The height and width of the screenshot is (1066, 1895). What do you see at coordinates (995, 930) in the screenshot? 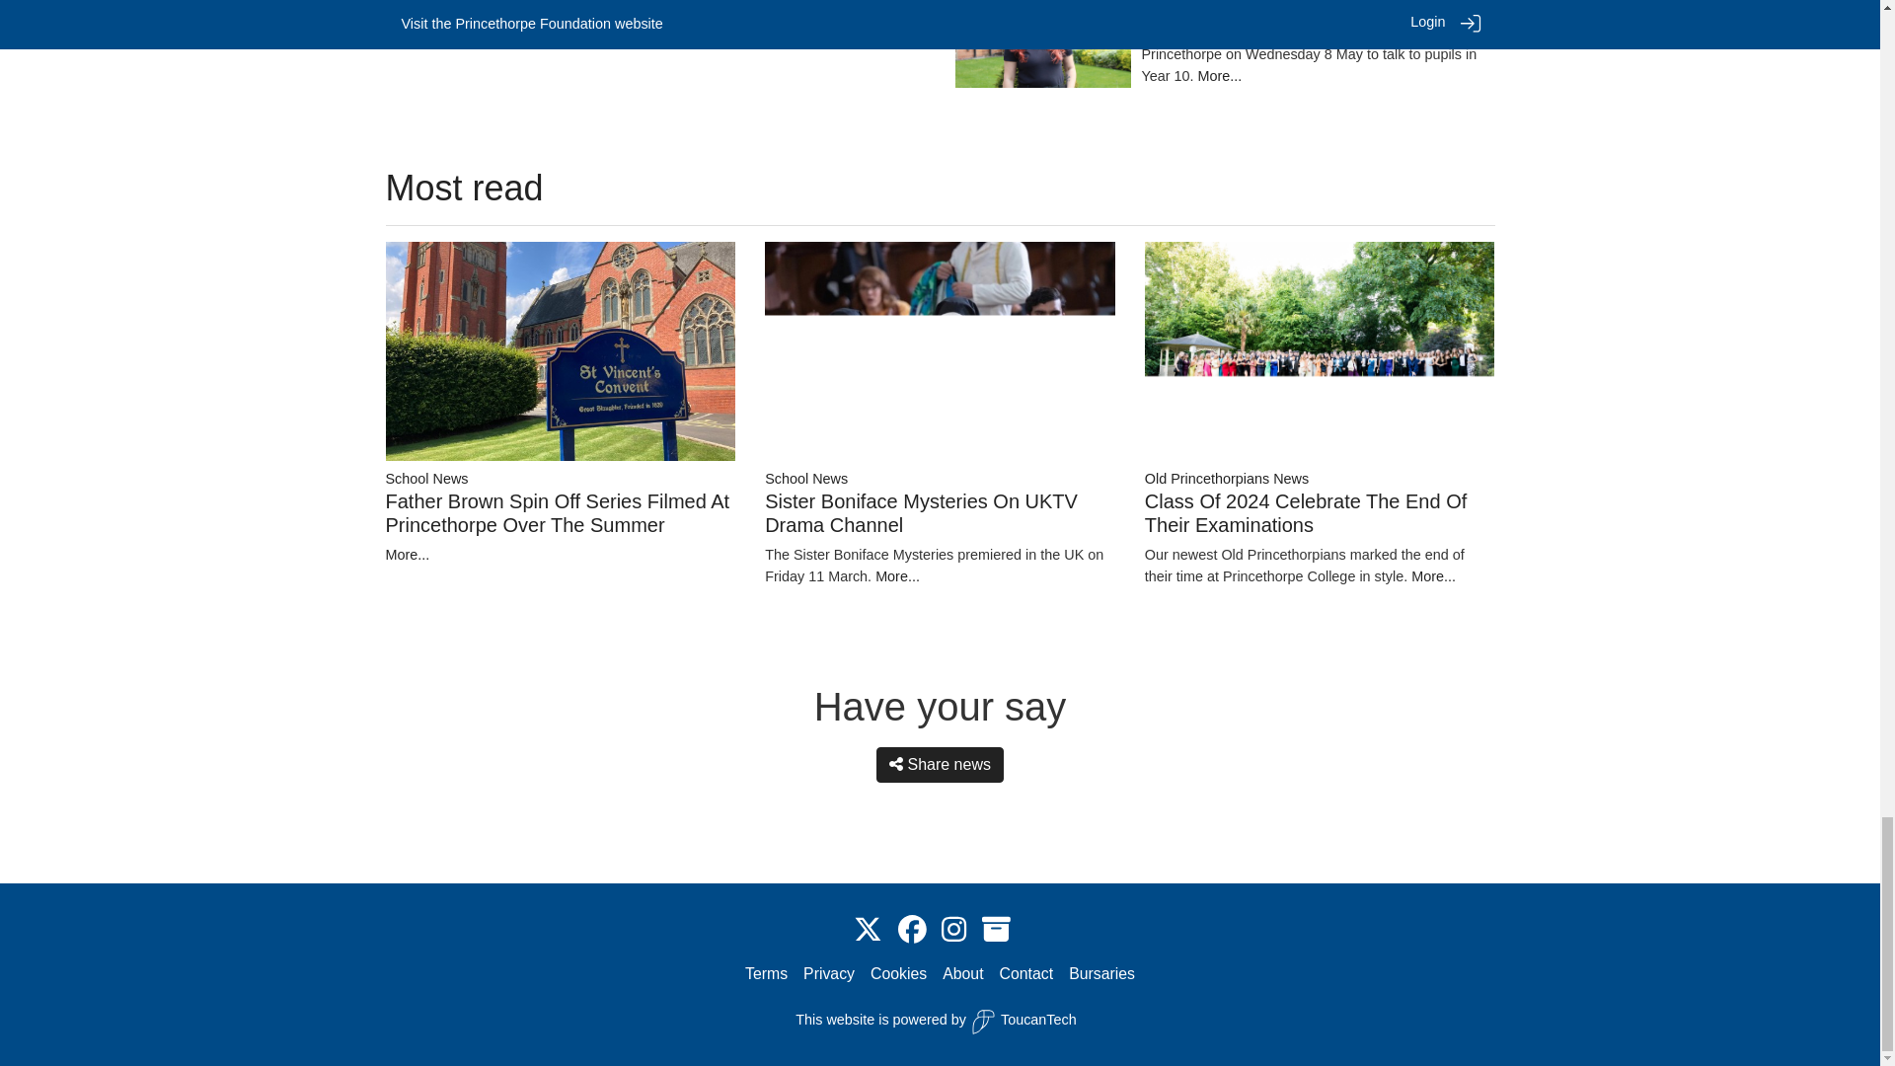
I see `SDS Archive` at bounding box center [995, 930].